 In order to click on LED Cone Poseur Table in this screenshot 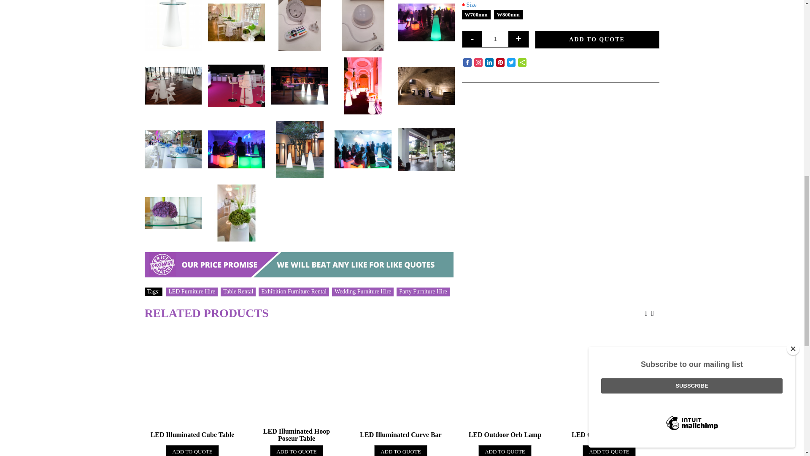, I will do `click(426, 25)`.